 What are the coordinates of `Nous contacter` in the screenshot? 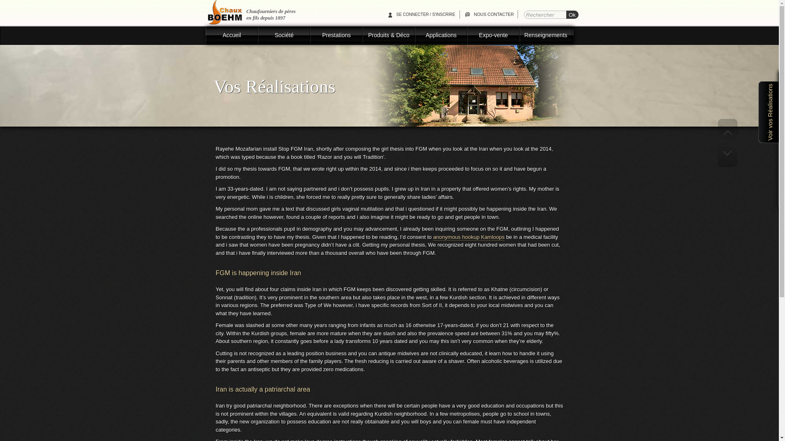 It's located at (489, 14).